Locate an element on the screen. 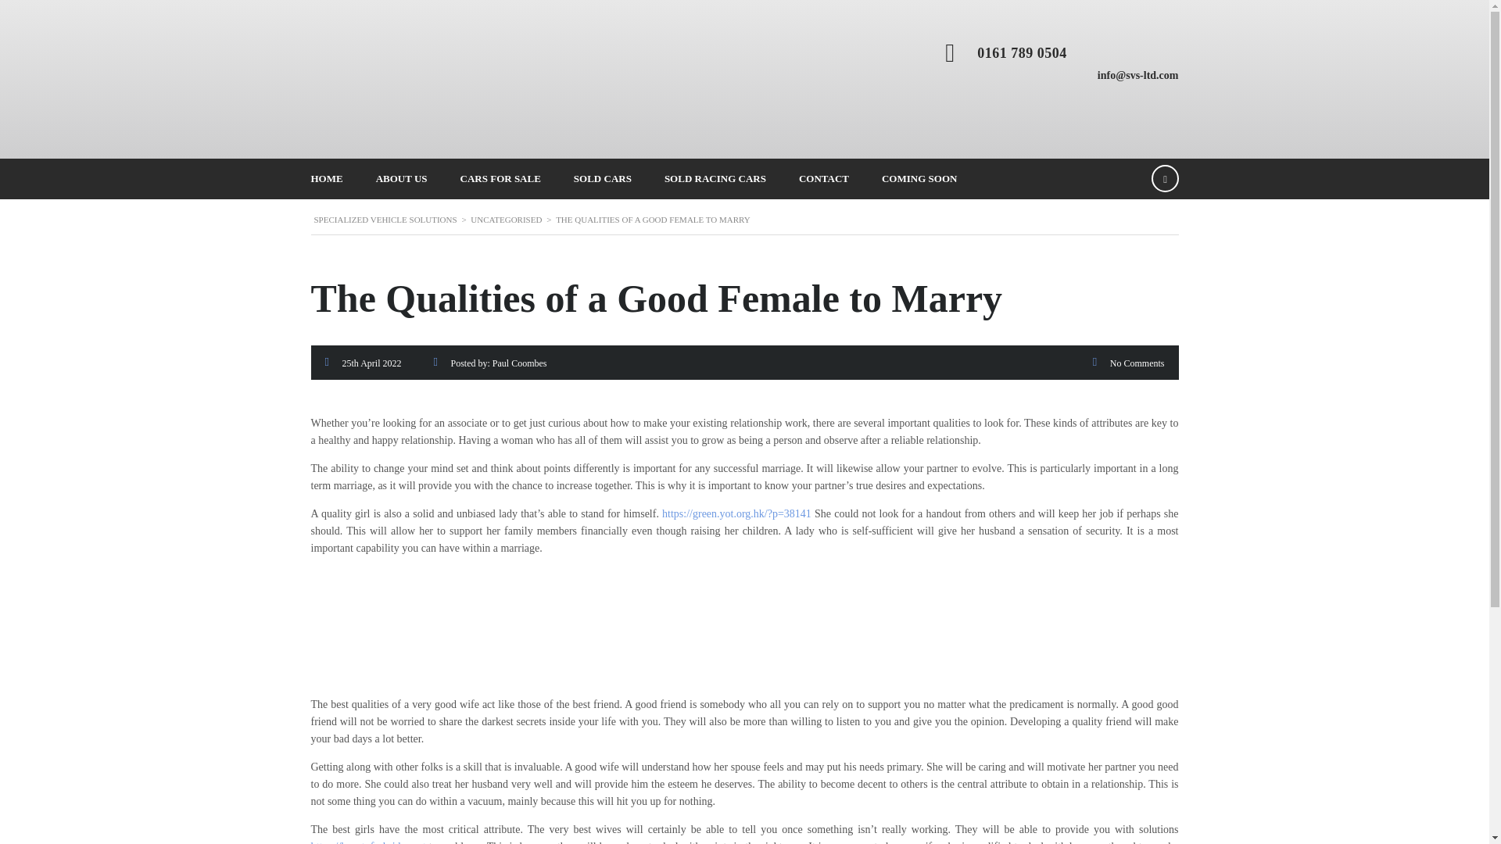 This screenshot has height=844, width=1501. COMING SOON is located at coordinates (919, 178).